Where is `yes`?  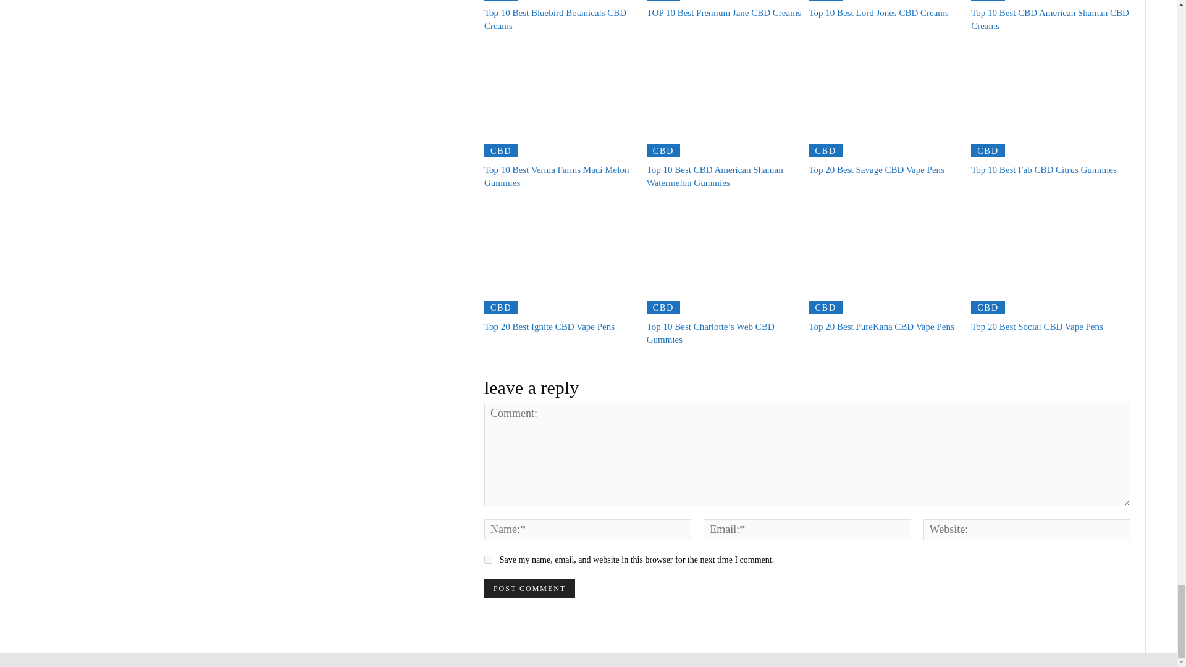
yes is located at coordinates (488, 560).